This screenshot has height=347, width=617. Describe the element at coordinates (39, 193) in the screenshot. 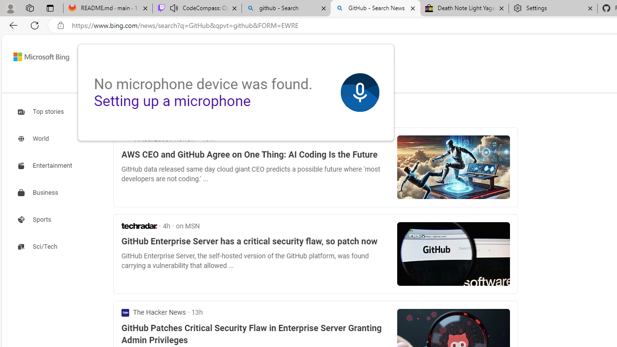

I see `Search news about Business` at that location.